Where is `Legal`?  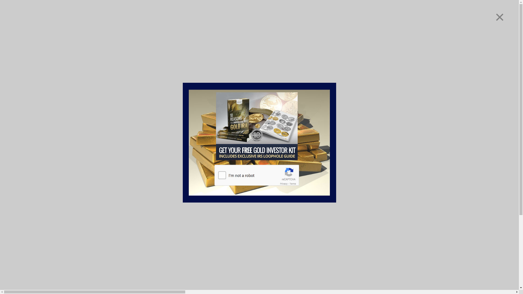
Legal is located at coordinates (18, 183).